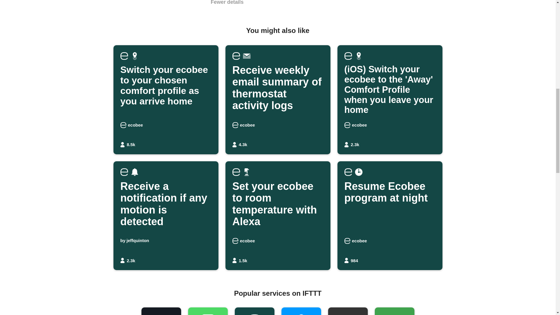 The width and height of the screenshot is (560, 315). Describe the element at coordinates (161, 311) in the screenshot. I see `Welltory` at that location.